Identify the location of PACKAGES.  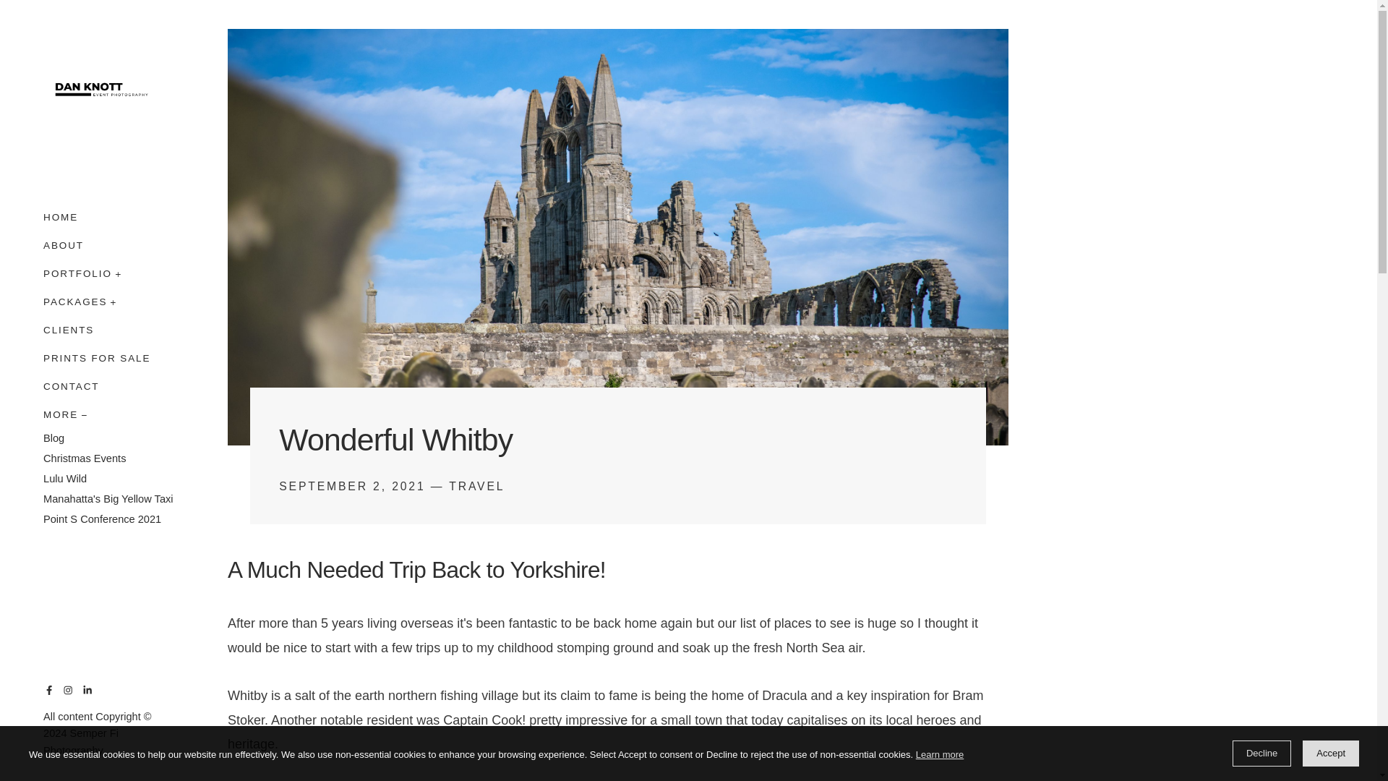
(74, 302).